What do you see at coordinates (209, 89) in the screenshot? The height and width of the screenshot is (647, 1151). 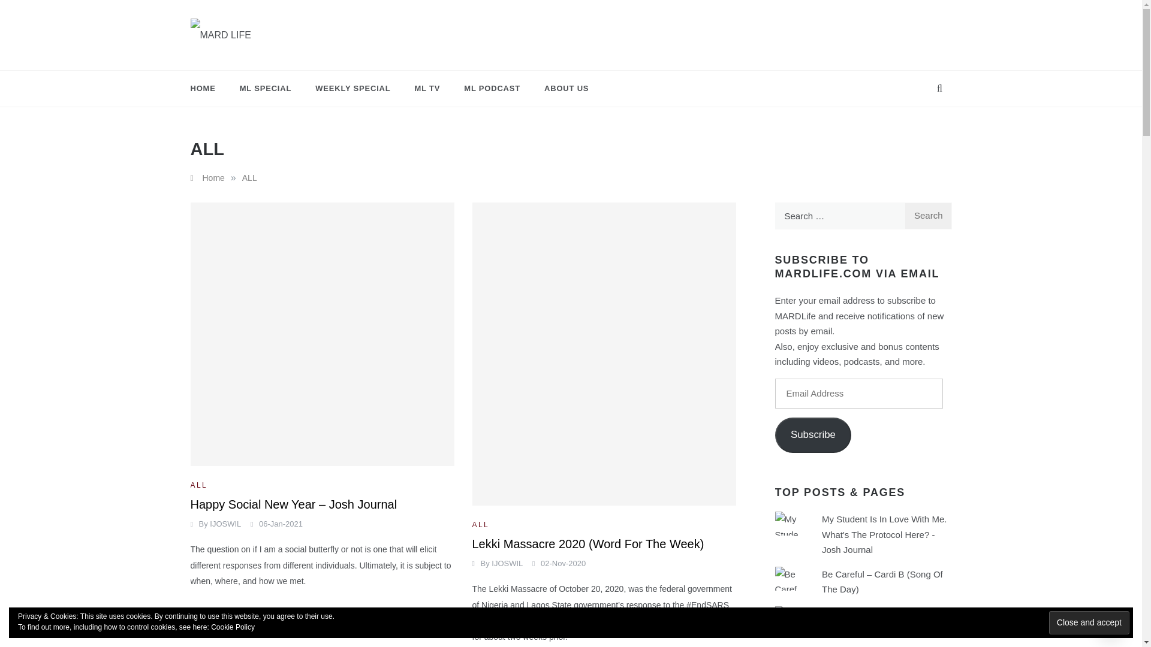 I see `HOME` at bounding box center [209, 89].